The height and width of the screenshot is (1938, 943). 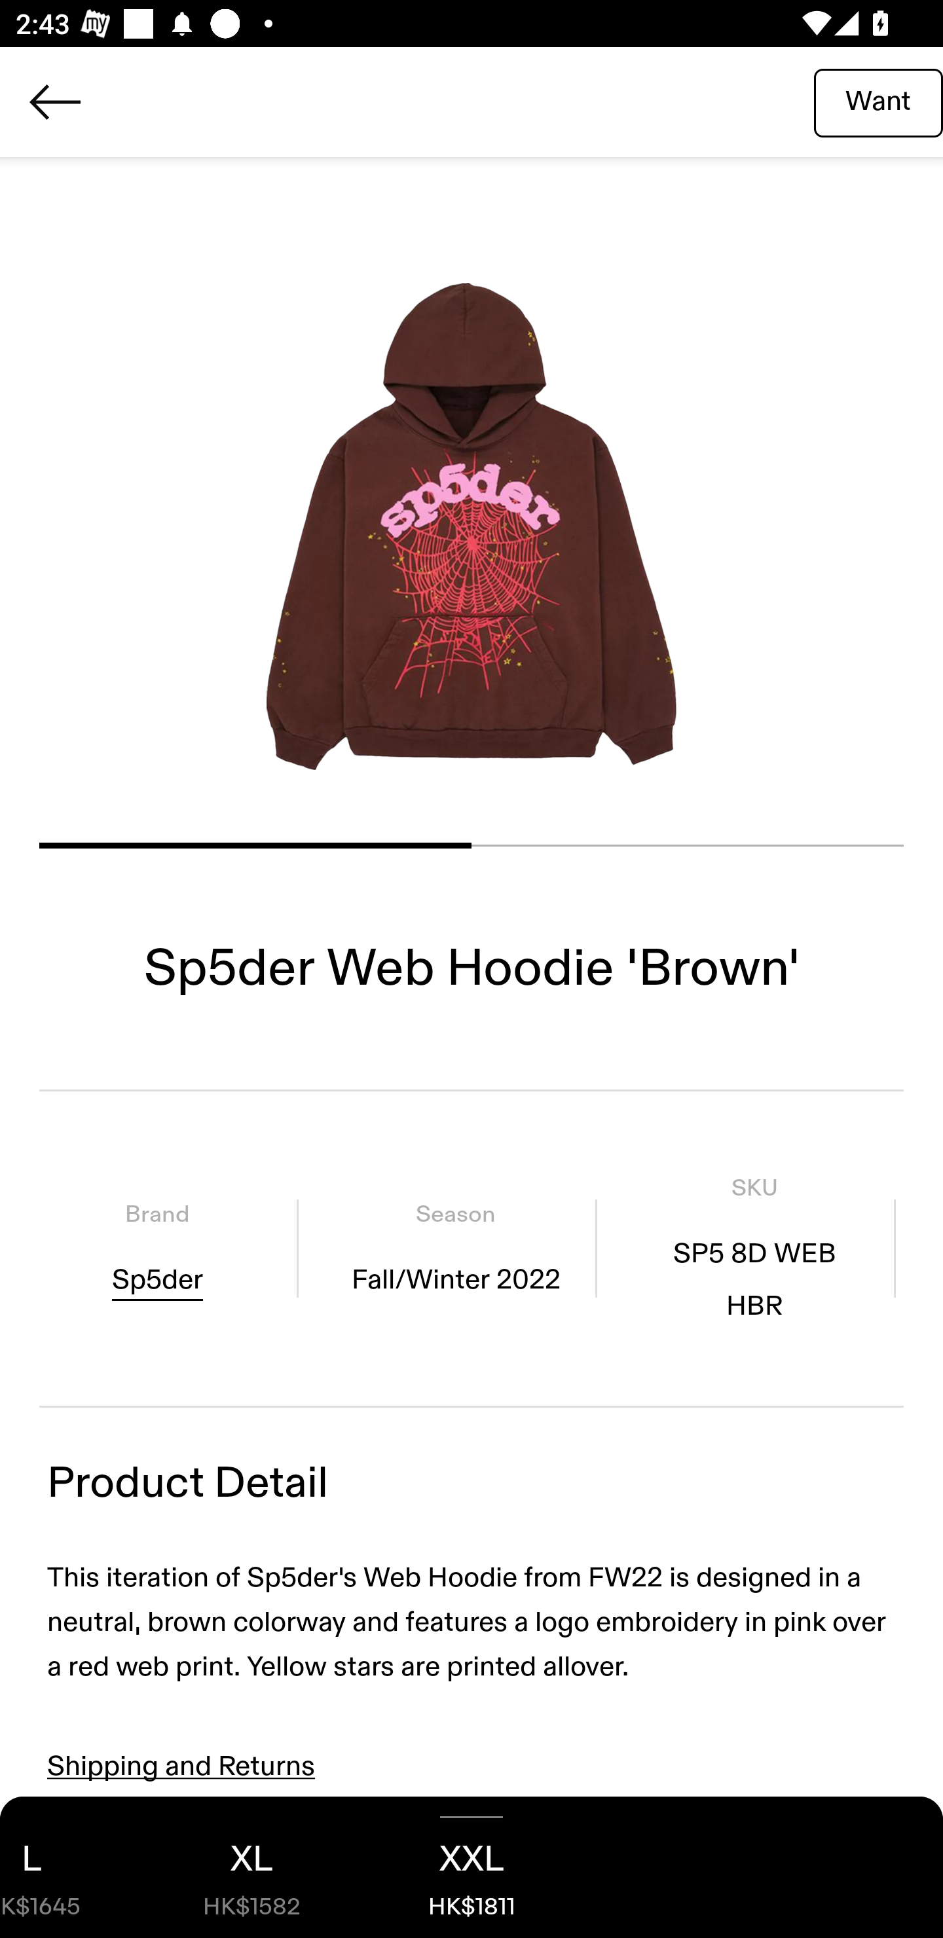 What do you see at coordinates (878, 101) in the screenshot?
I see `Want` at bounding box center [878, 101].